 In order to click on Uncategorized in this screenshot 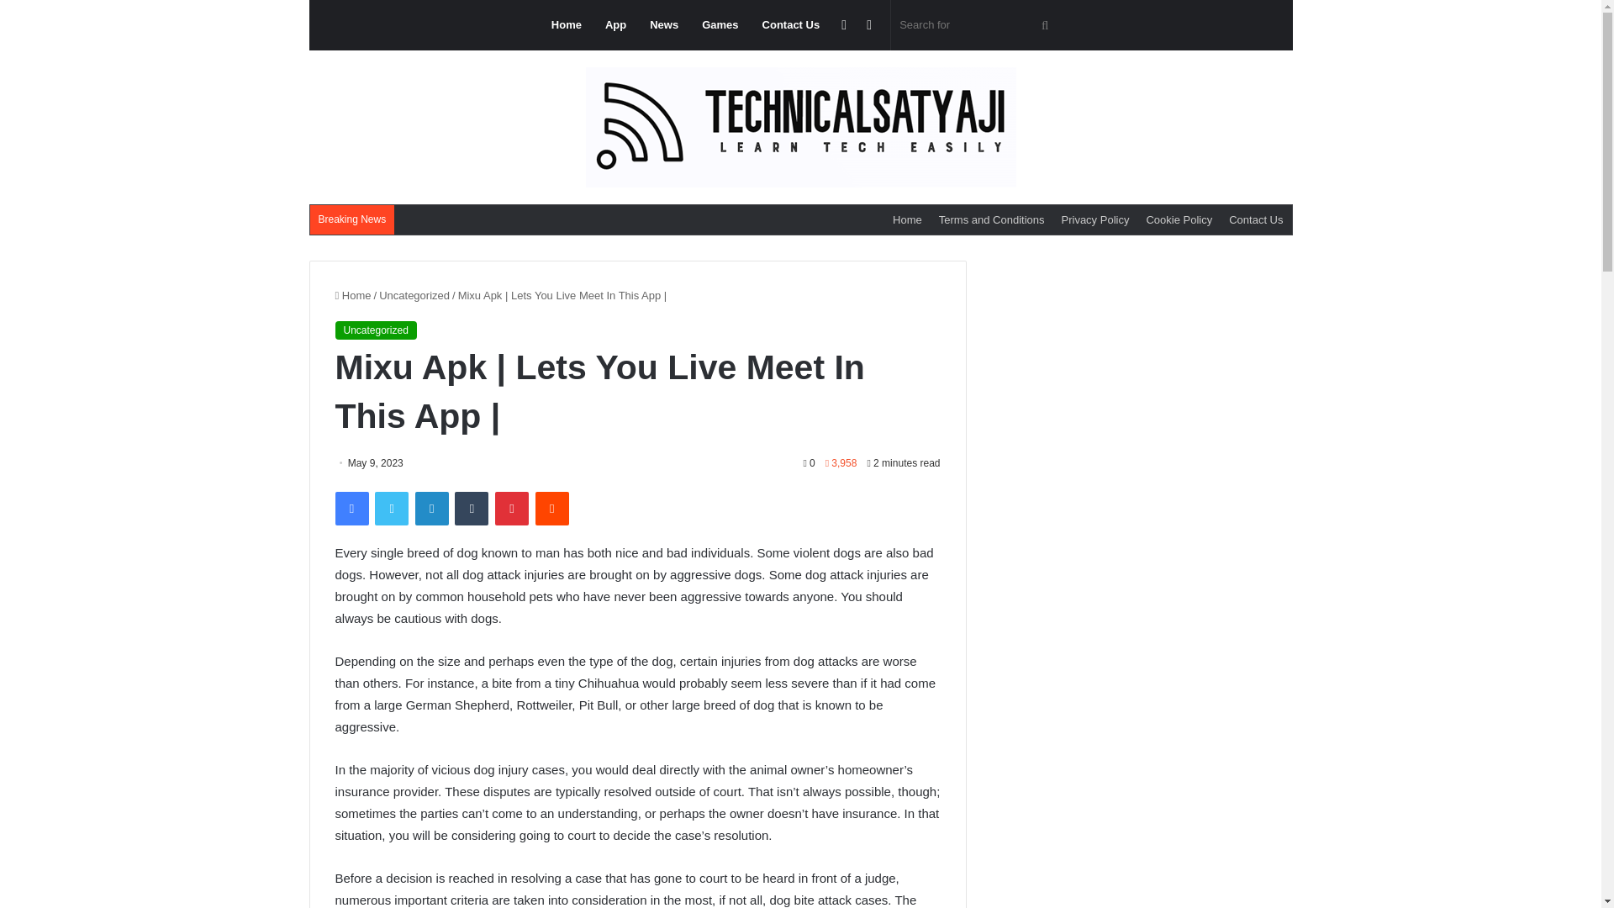, I will do `click(414, 295)`.